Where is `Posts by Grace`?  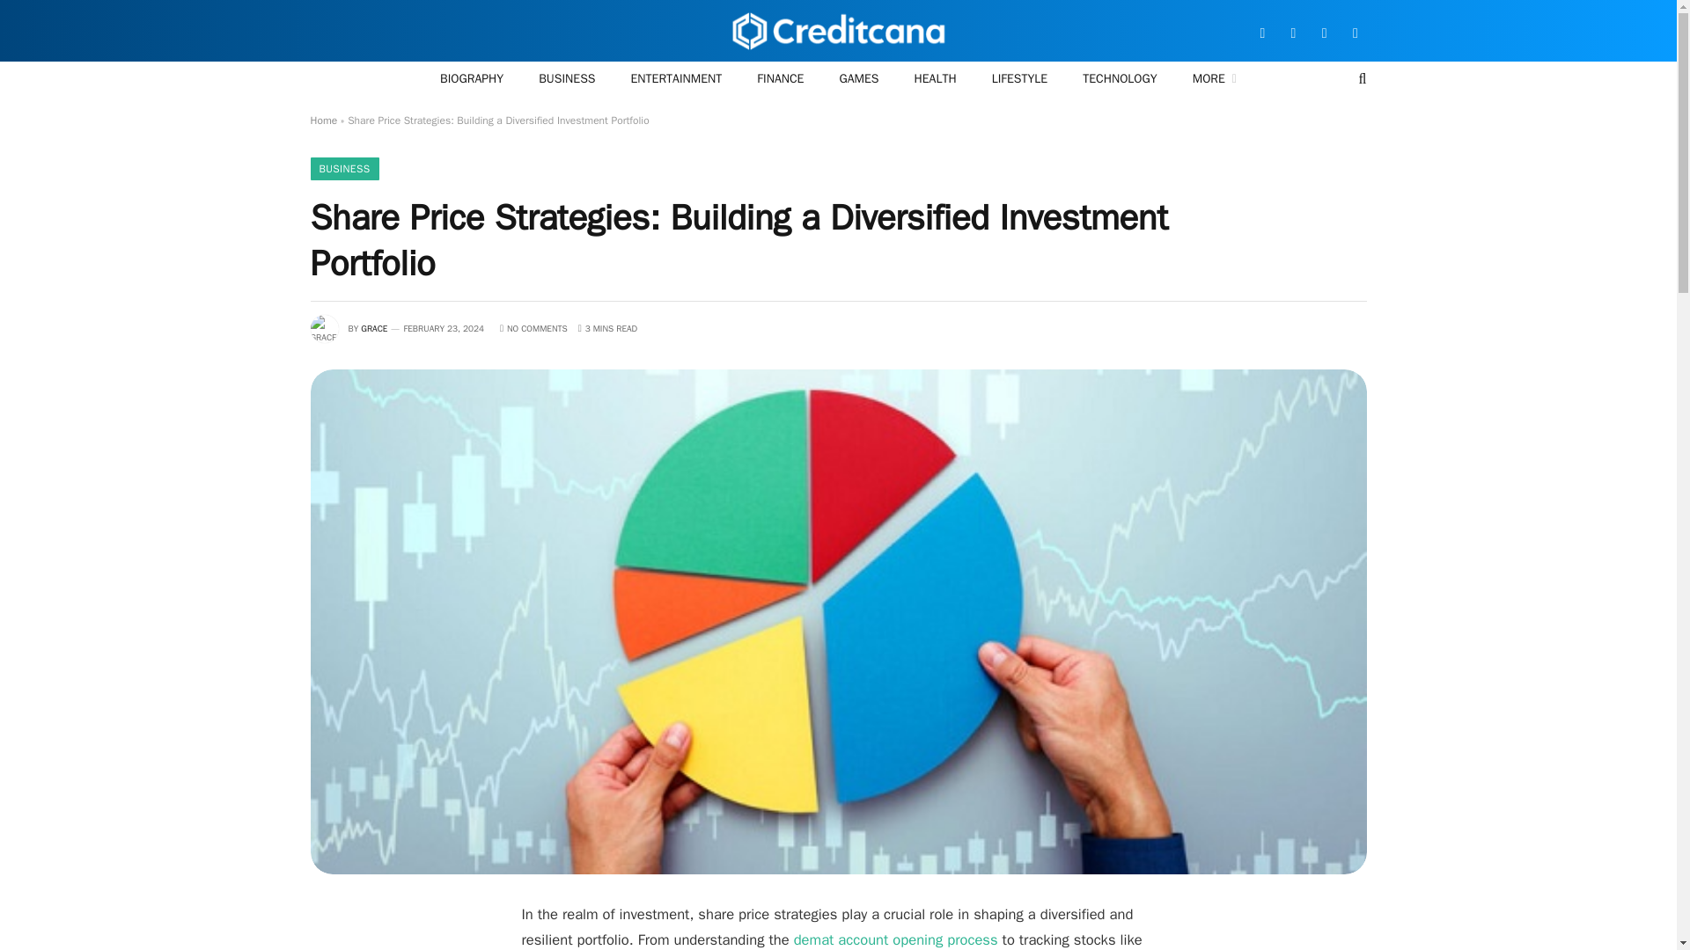 Posts by Grace is located at coordinates (373, 329).